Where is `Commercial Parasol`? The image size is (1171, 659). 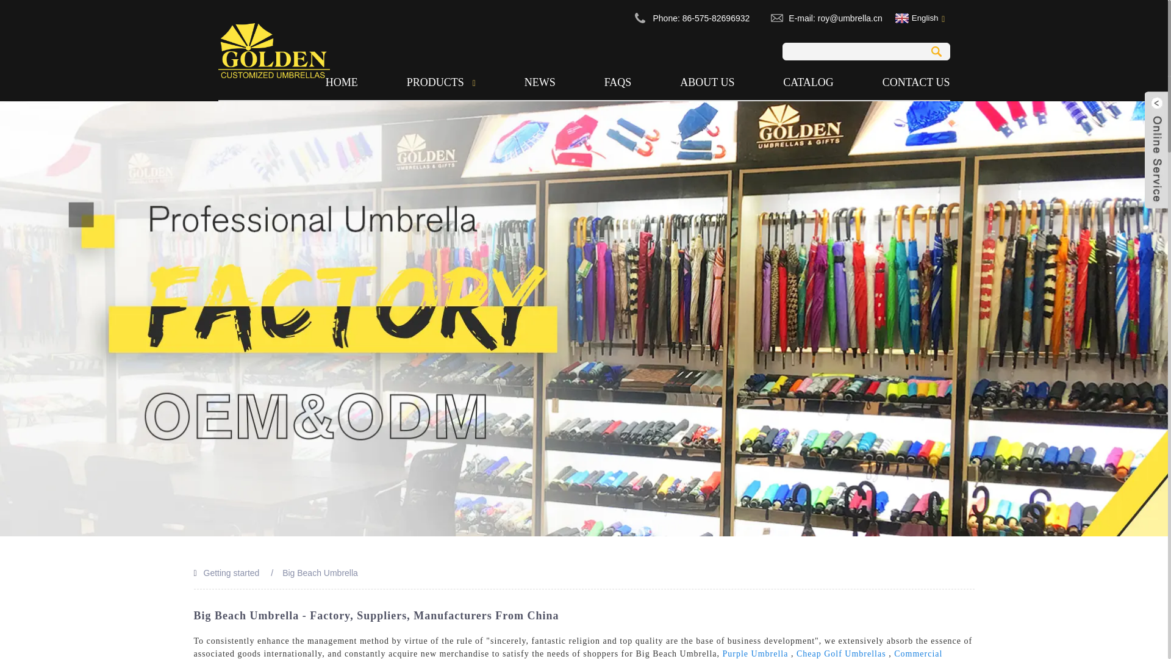
Commercial Parasol is located at coordinates (568, 654).